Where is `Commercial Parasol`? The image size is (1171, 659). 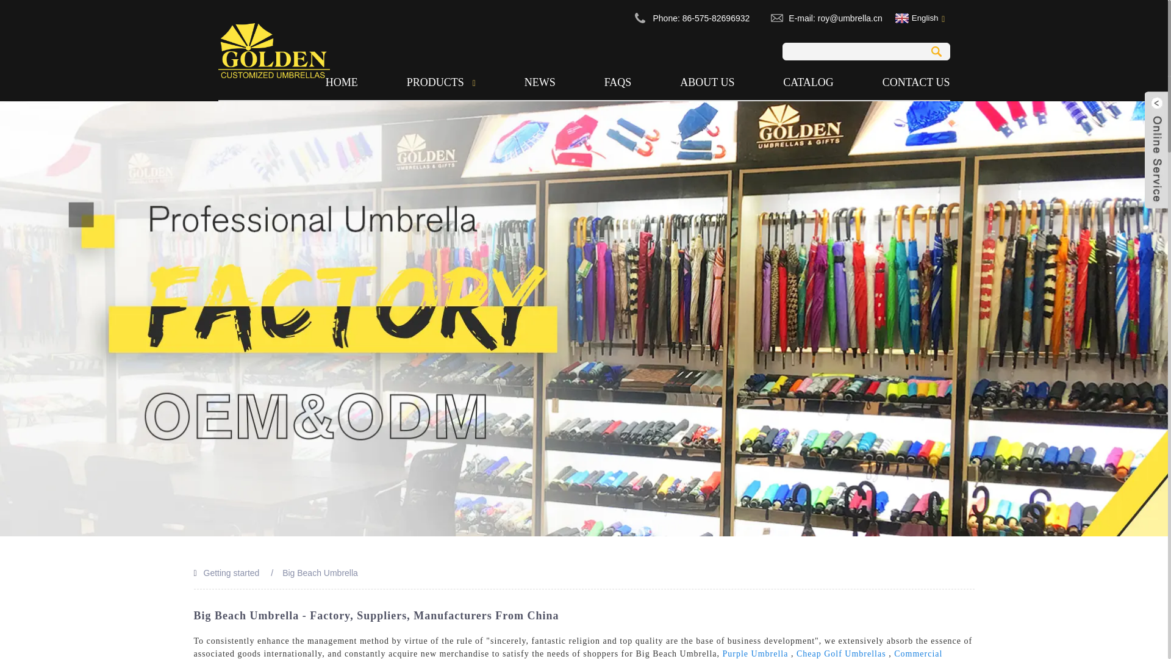
Commercial Parasol is located at coordinates (568, 654).